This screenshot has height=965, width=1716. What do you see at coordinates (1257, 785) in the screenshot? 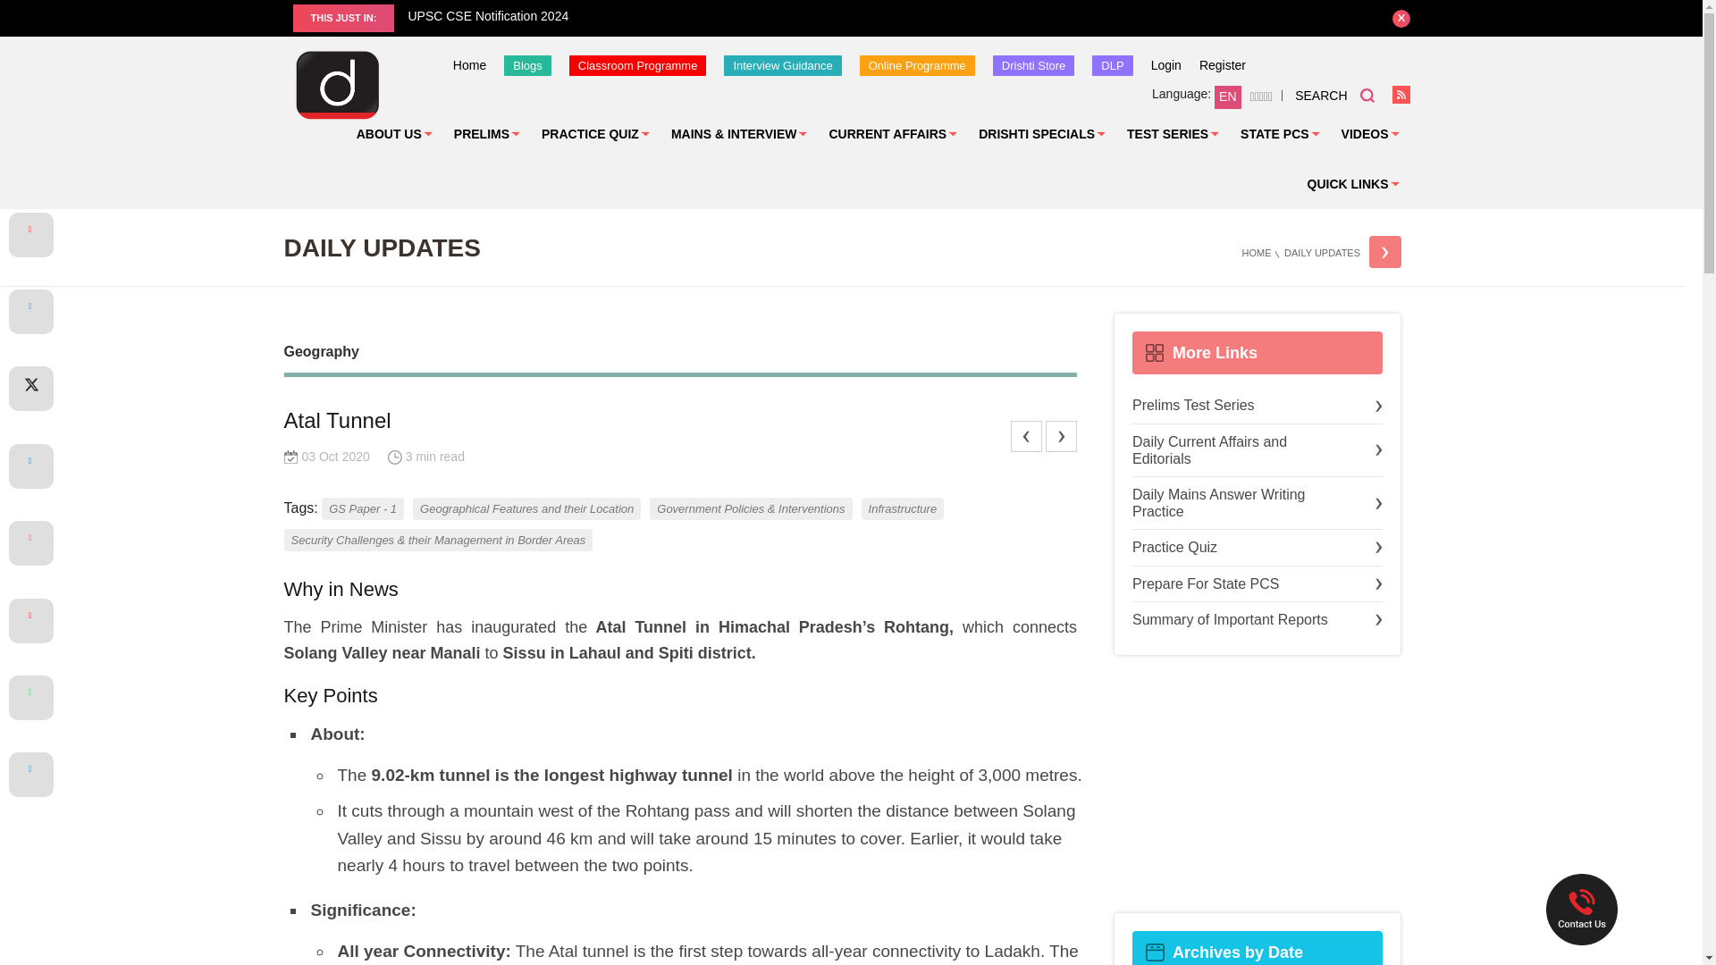
I see `Advertisement` at bounding box center [1257, 785].